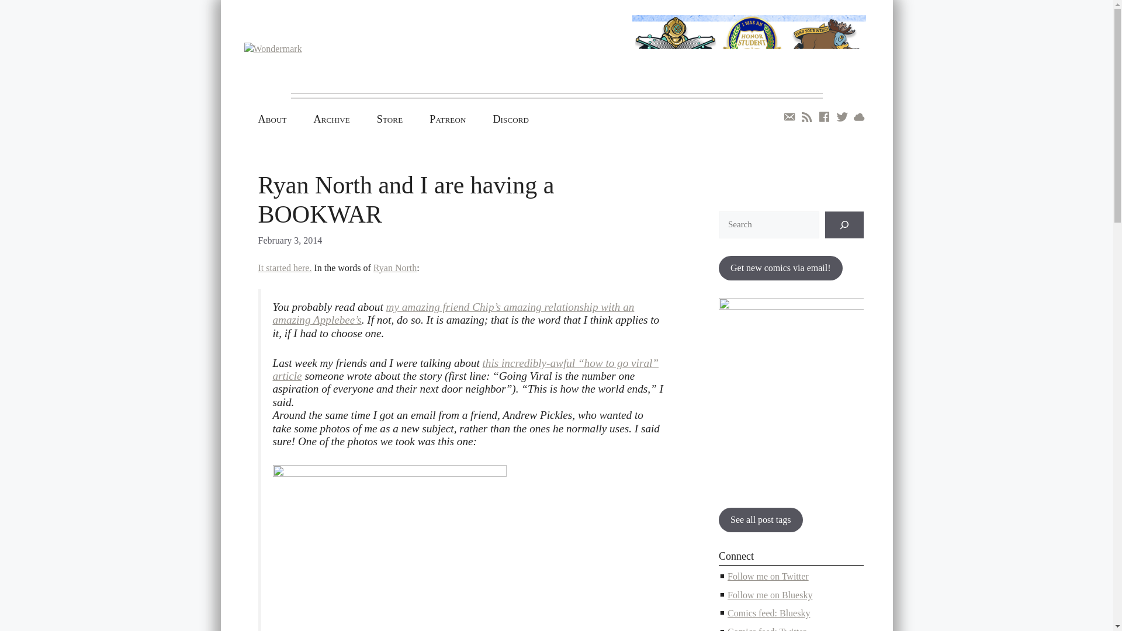 Image resolution: width=1122 pixels, height=631 pixels. I want to click on Get new comics via email!, so click(781, 268).